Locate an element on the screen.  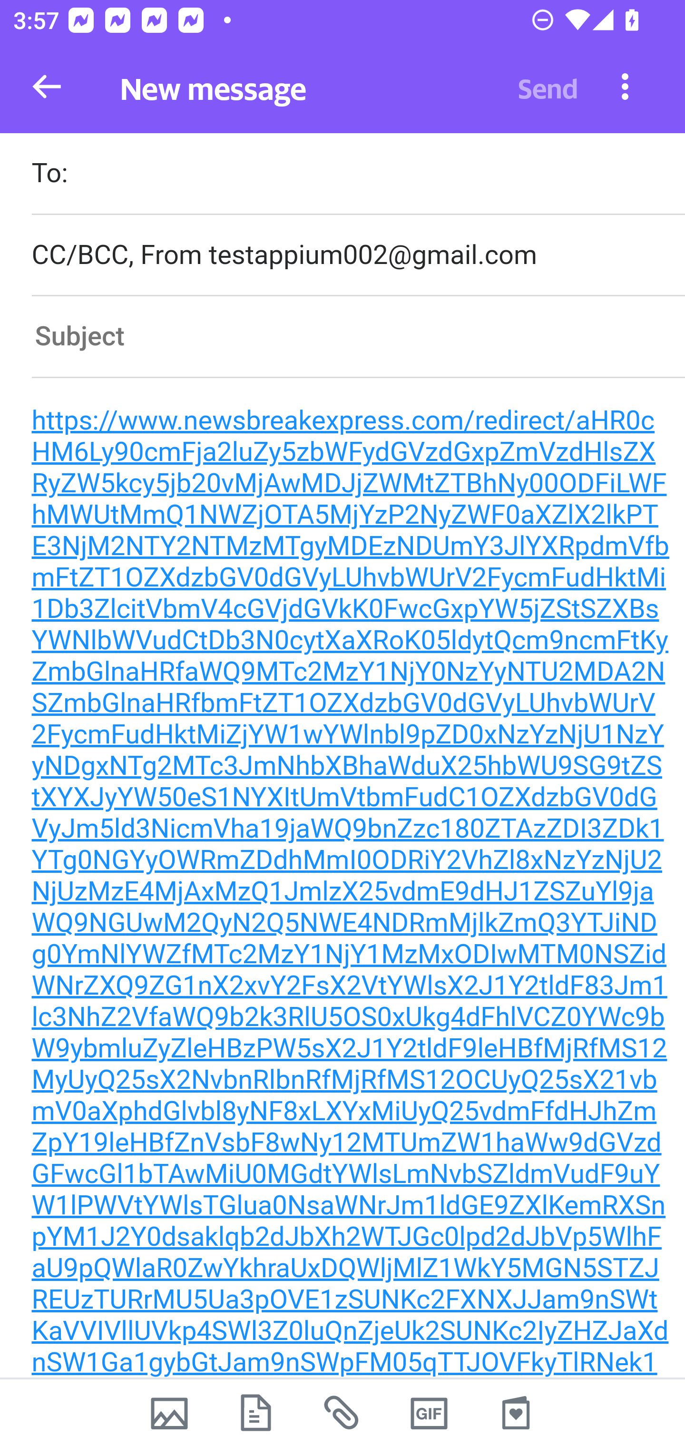
More options is located at coordinates (625, 86).